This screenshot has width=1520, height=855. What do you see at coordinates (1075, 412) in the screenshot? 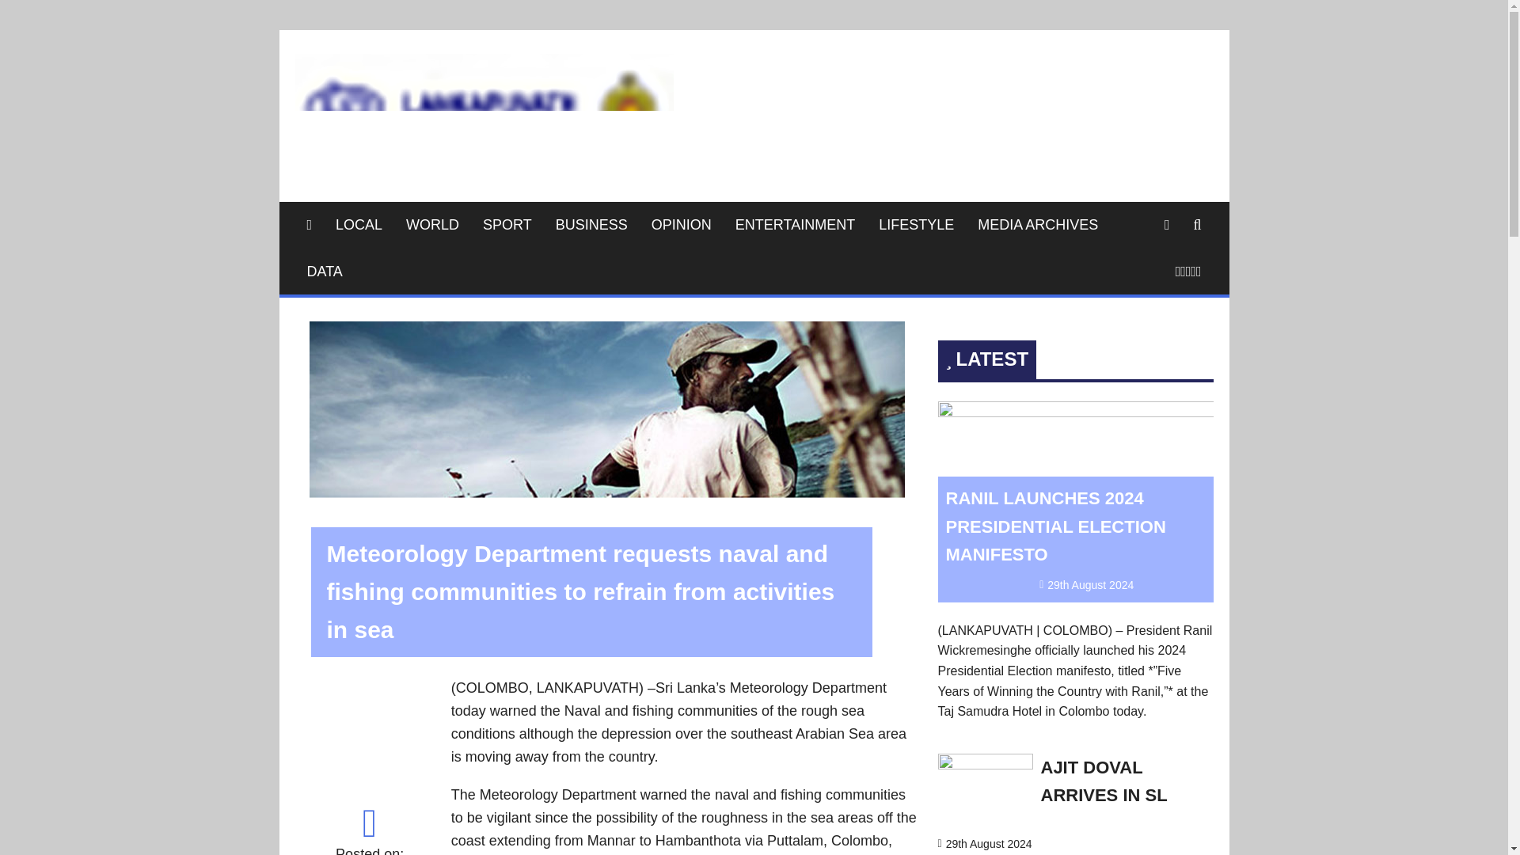
I see `Ranil launches 2024 presidential election manifesto` at bounding box center [1075, 412].